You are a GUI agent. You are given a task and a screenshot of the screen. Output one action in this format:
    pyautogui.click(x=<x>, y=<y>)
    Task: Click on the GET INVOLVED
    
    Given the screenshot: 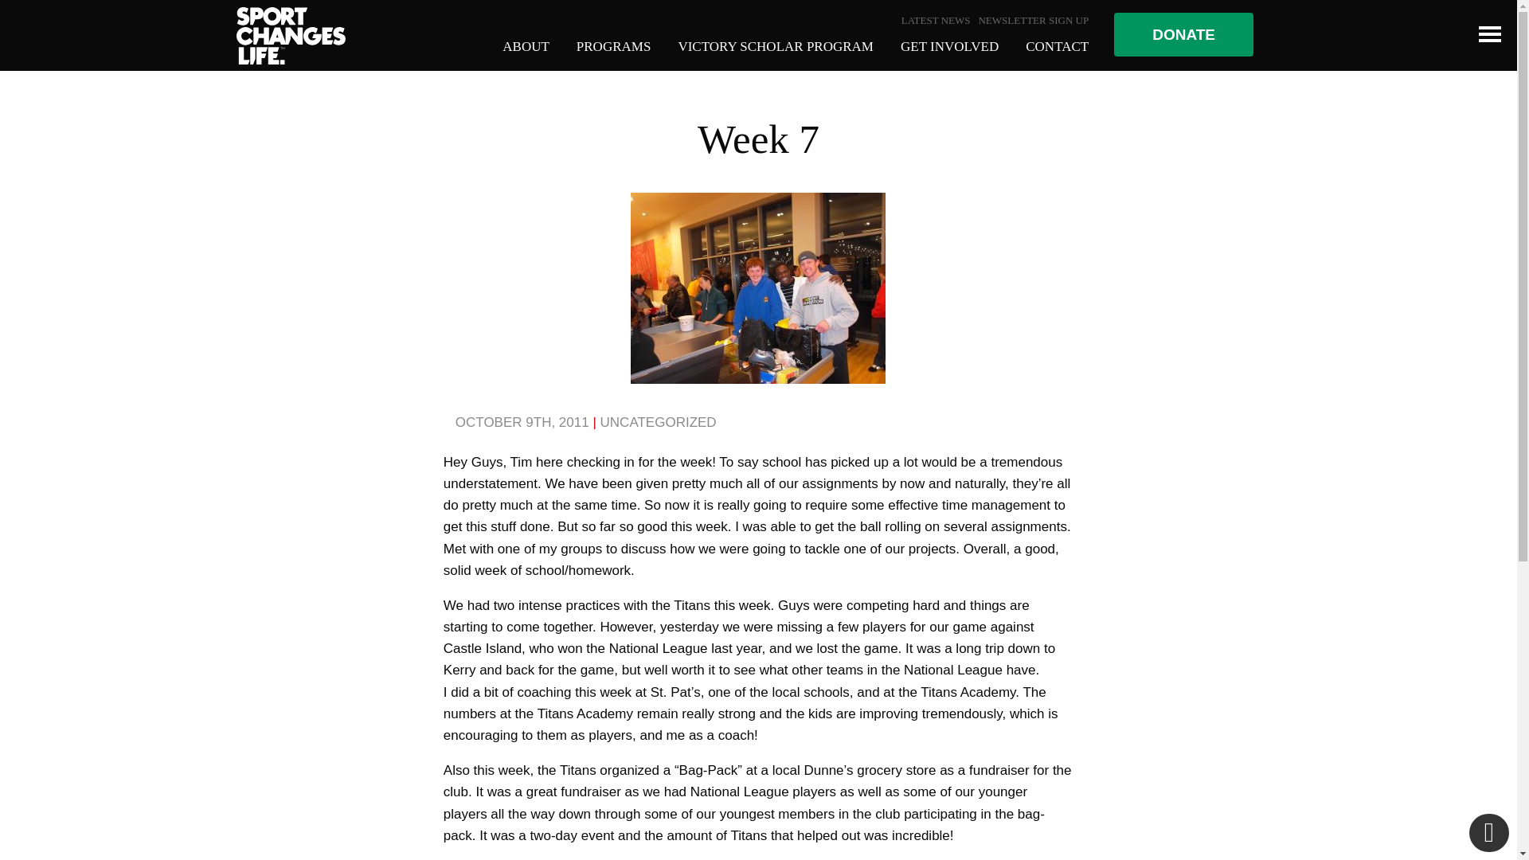 What is the action you would take?
    pyautogui.click(x=949, y=45)
    